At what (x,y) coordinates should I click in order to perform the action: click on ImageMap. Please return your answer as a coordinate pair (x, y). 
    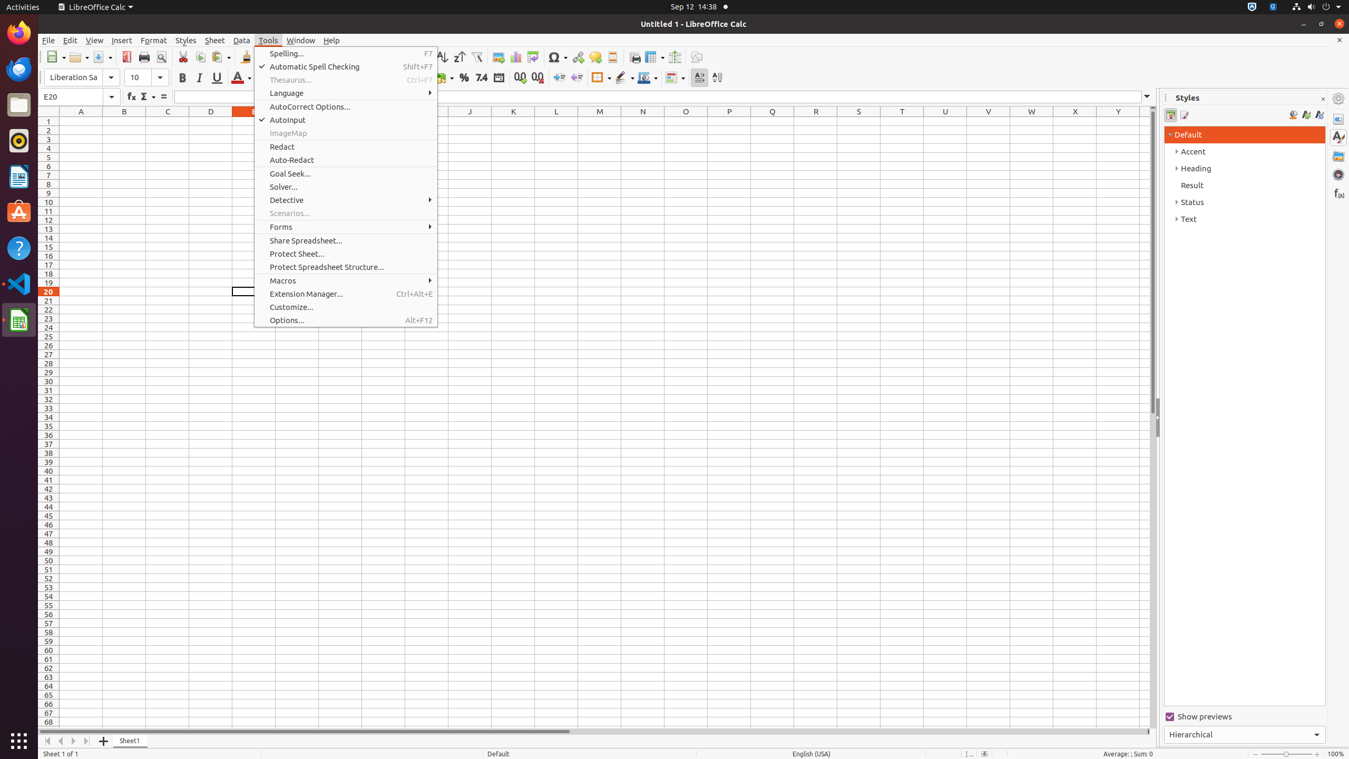
    Looking at the image, I should click on (346, 133).